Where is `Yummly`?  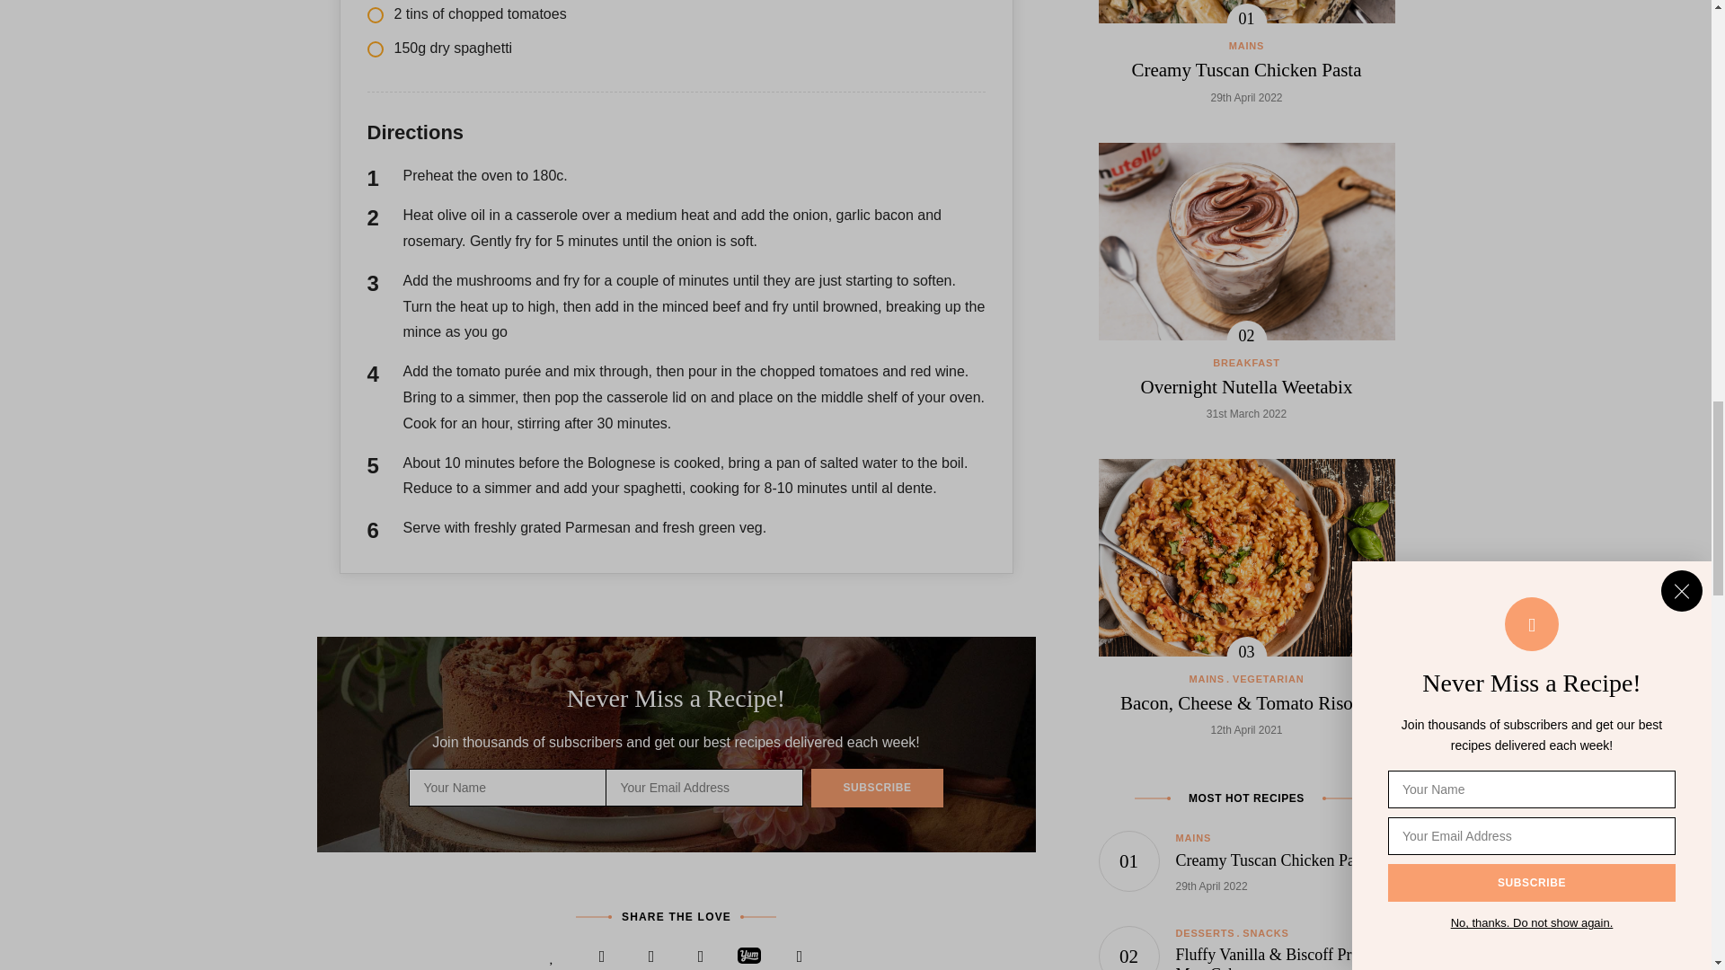
Yummly is located at coordinates (749, 953).